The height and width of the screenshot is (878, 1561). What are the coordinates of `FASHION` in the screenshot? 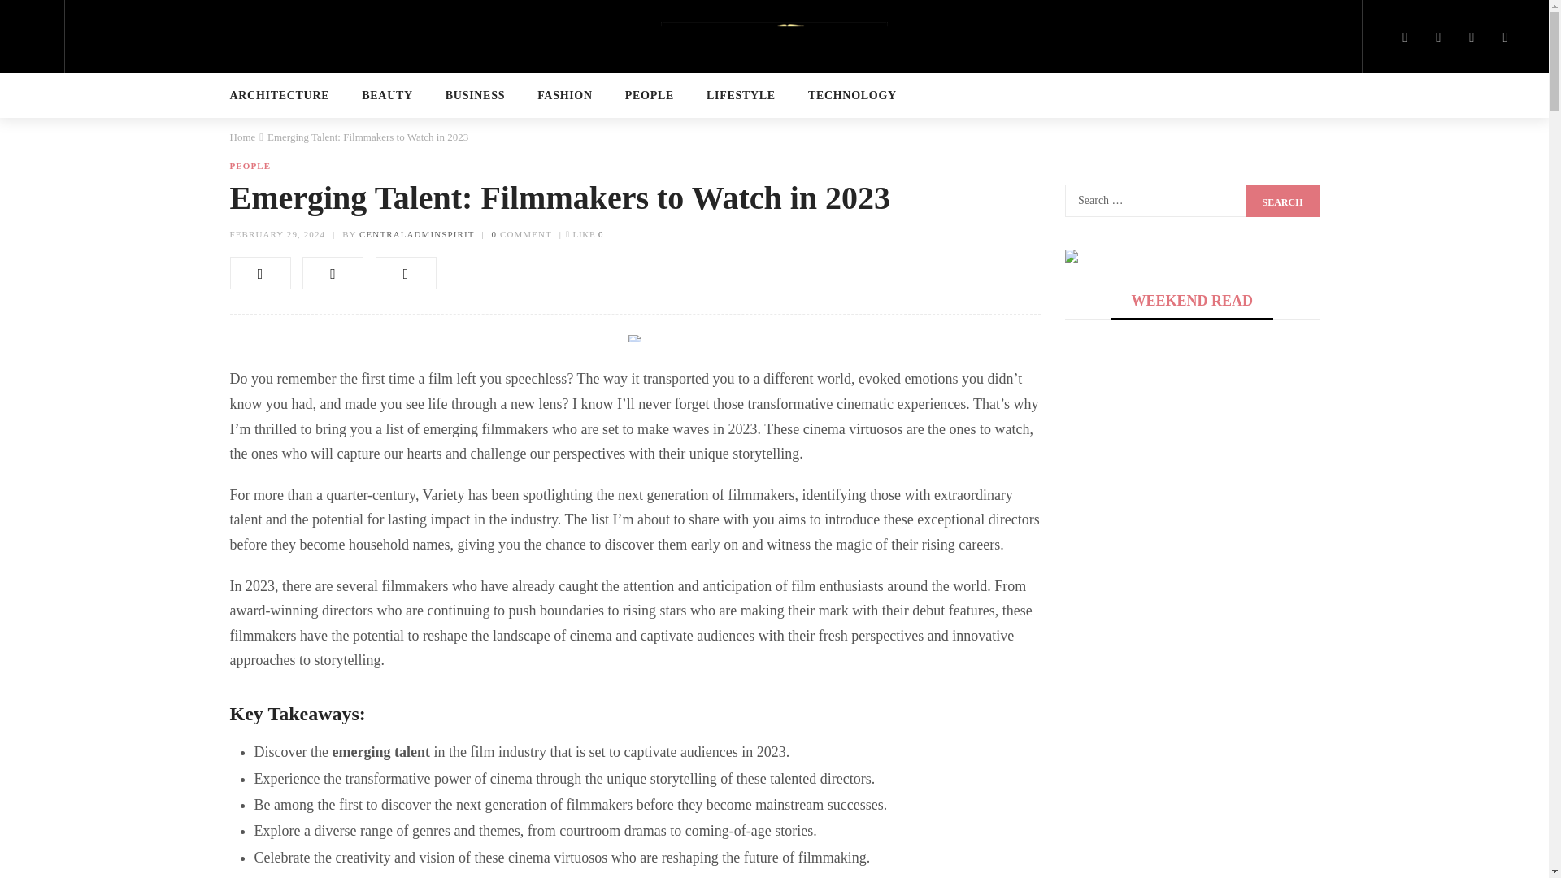 It's located at (564, 96).